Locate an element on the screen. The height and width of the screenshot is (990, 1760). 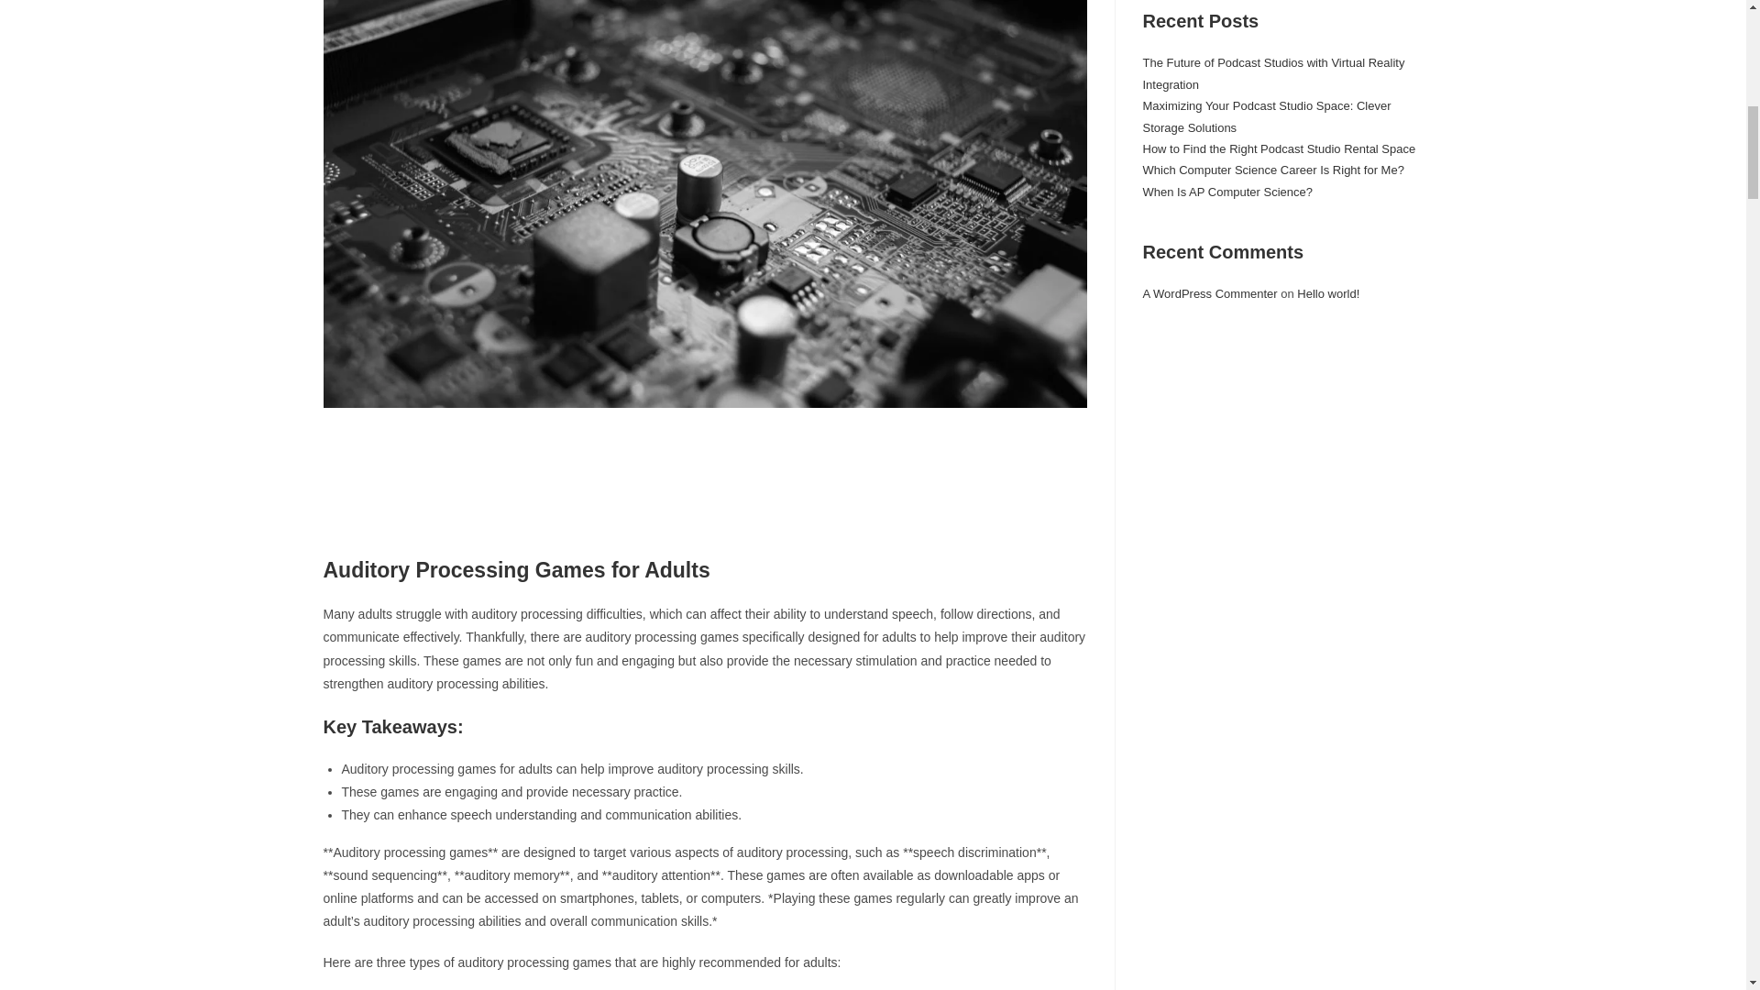
Hello world! is located at coordinates (1327, 293).